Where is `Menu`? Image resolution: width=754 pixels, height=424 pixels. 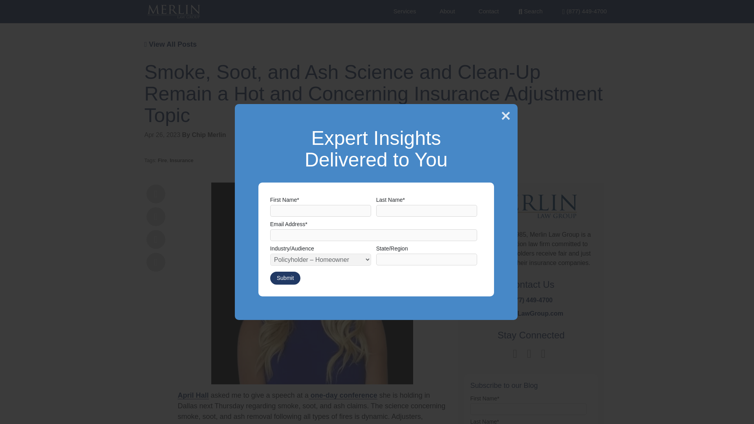
Menu is located at coordinates (584, 11).